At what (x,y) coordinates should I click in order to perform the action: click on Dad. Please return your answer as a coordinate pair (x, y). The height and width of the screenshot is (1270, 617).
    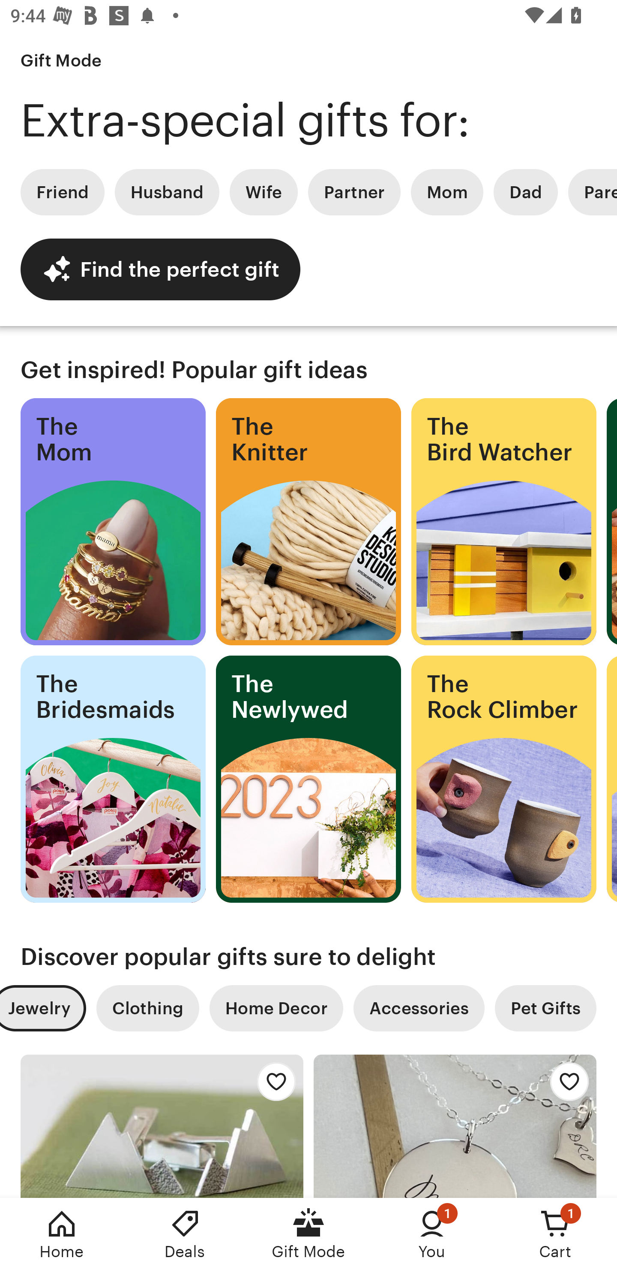
    Looking at the image, I should click on (525, 192).